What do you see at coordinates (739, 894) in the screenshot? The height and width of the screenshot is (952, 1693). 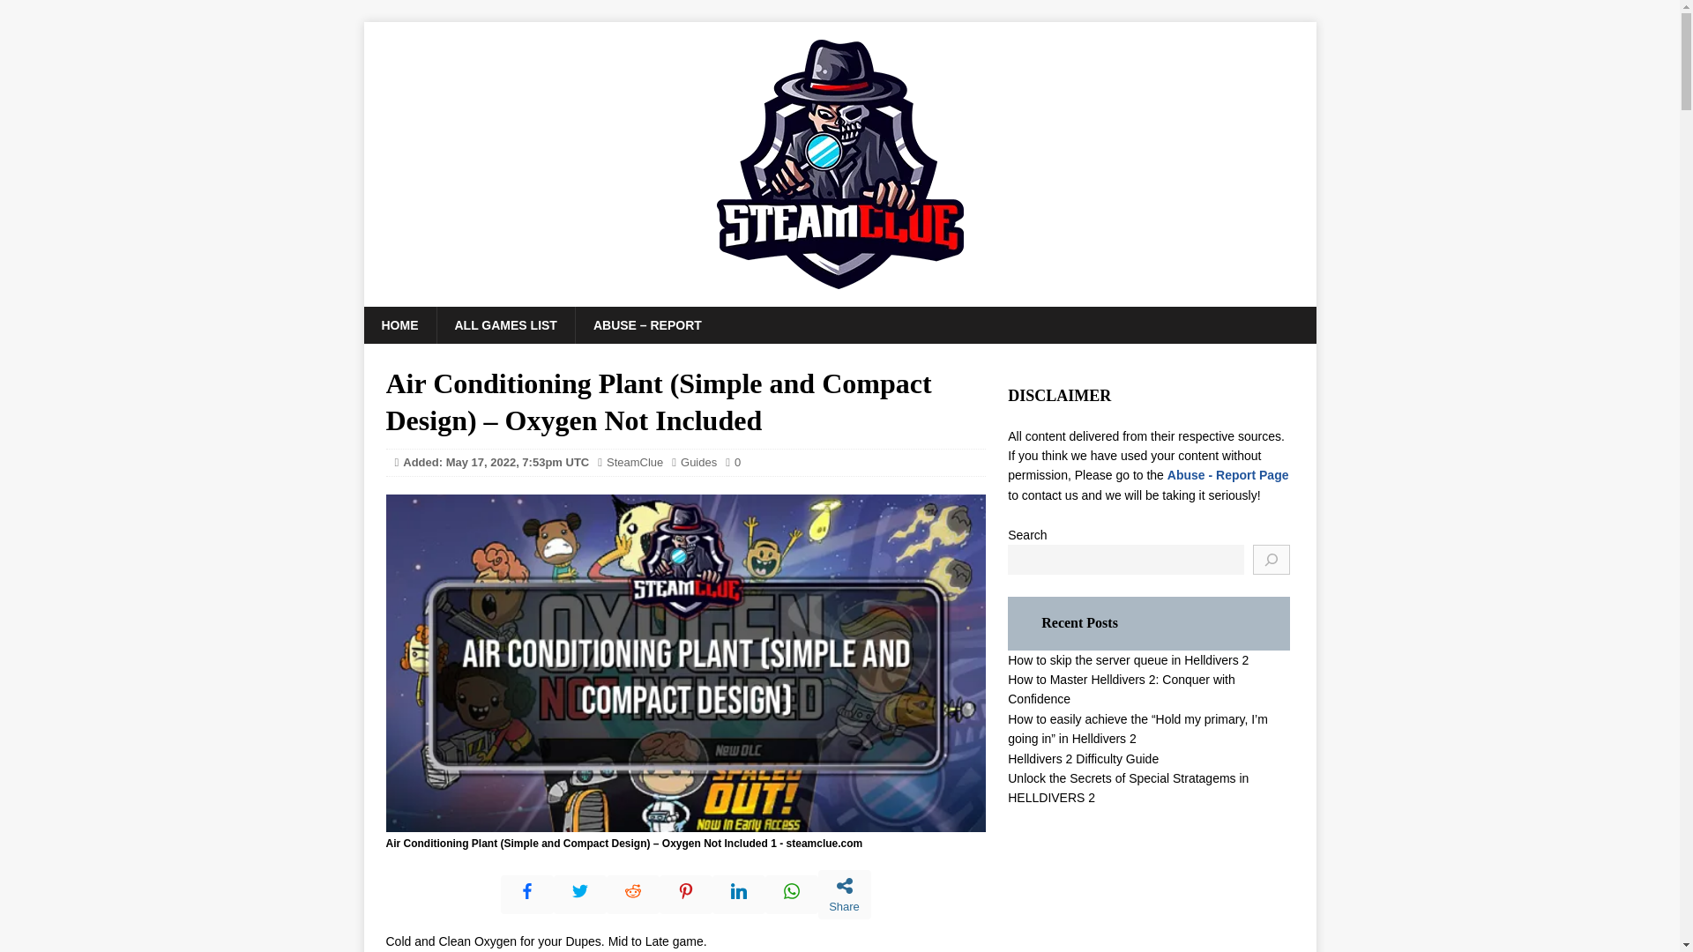 I see `Share on LinkedIn` at bounding box center [739, 894].